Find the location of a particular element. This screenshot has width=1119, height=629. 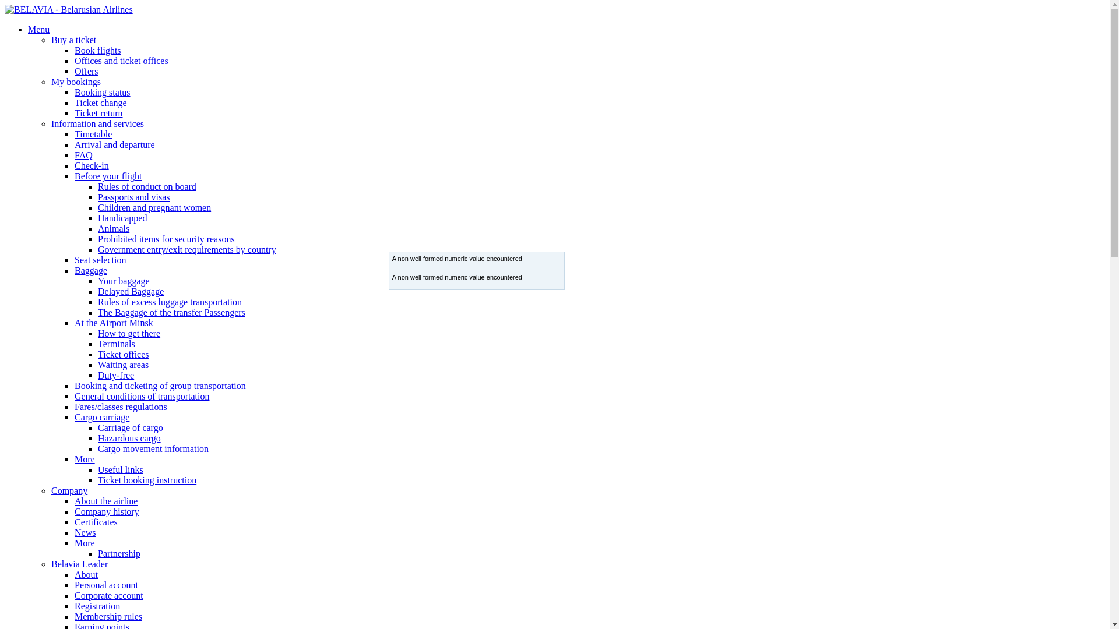

Personal account is located at coordinates (106, 585).